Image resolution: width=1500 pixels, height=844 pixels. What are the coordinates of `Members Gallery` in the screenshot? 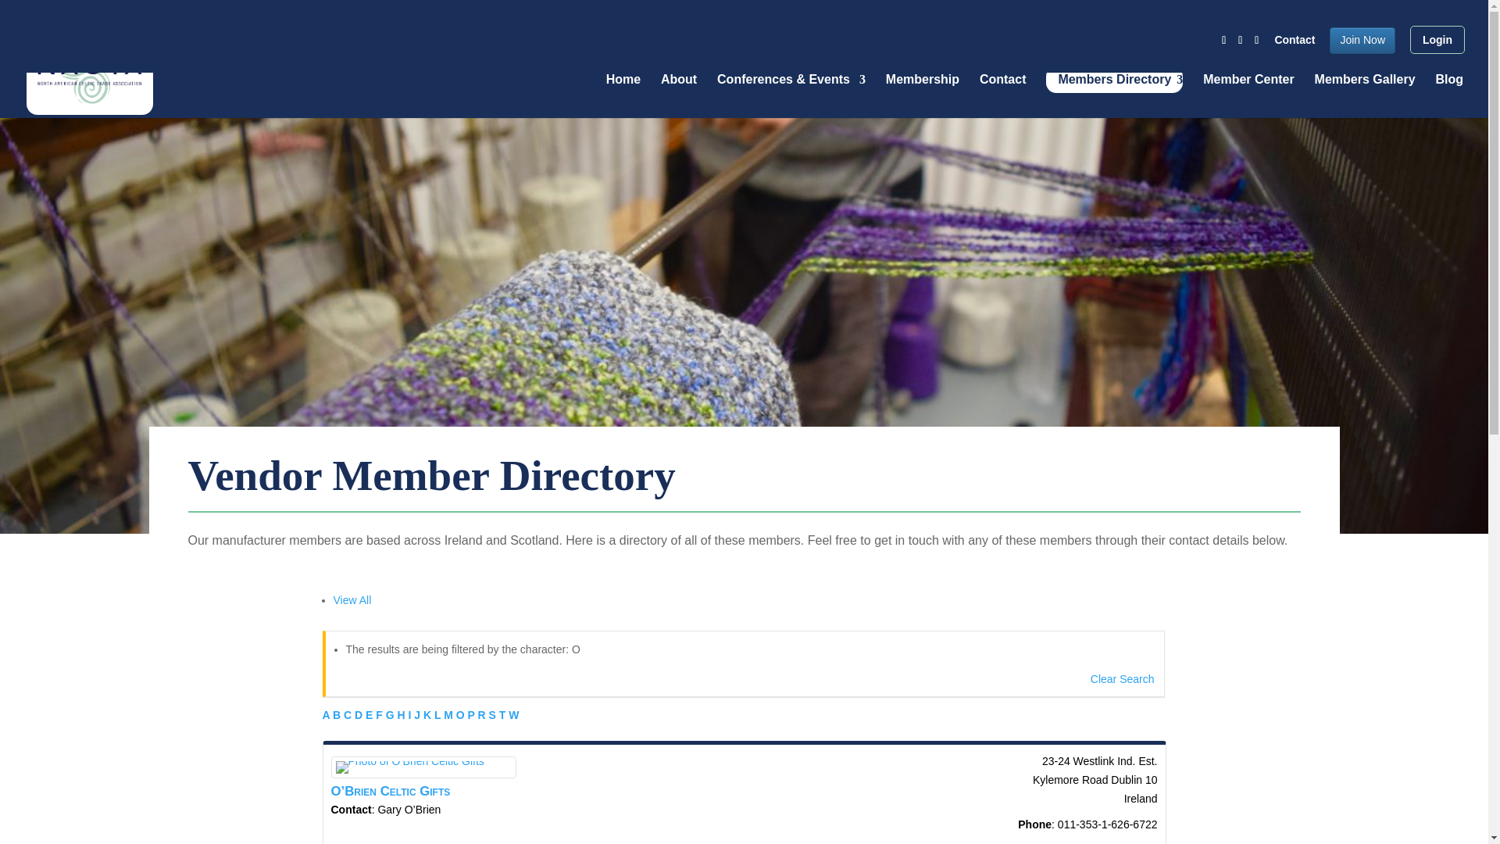 It's located at (1366, 94).